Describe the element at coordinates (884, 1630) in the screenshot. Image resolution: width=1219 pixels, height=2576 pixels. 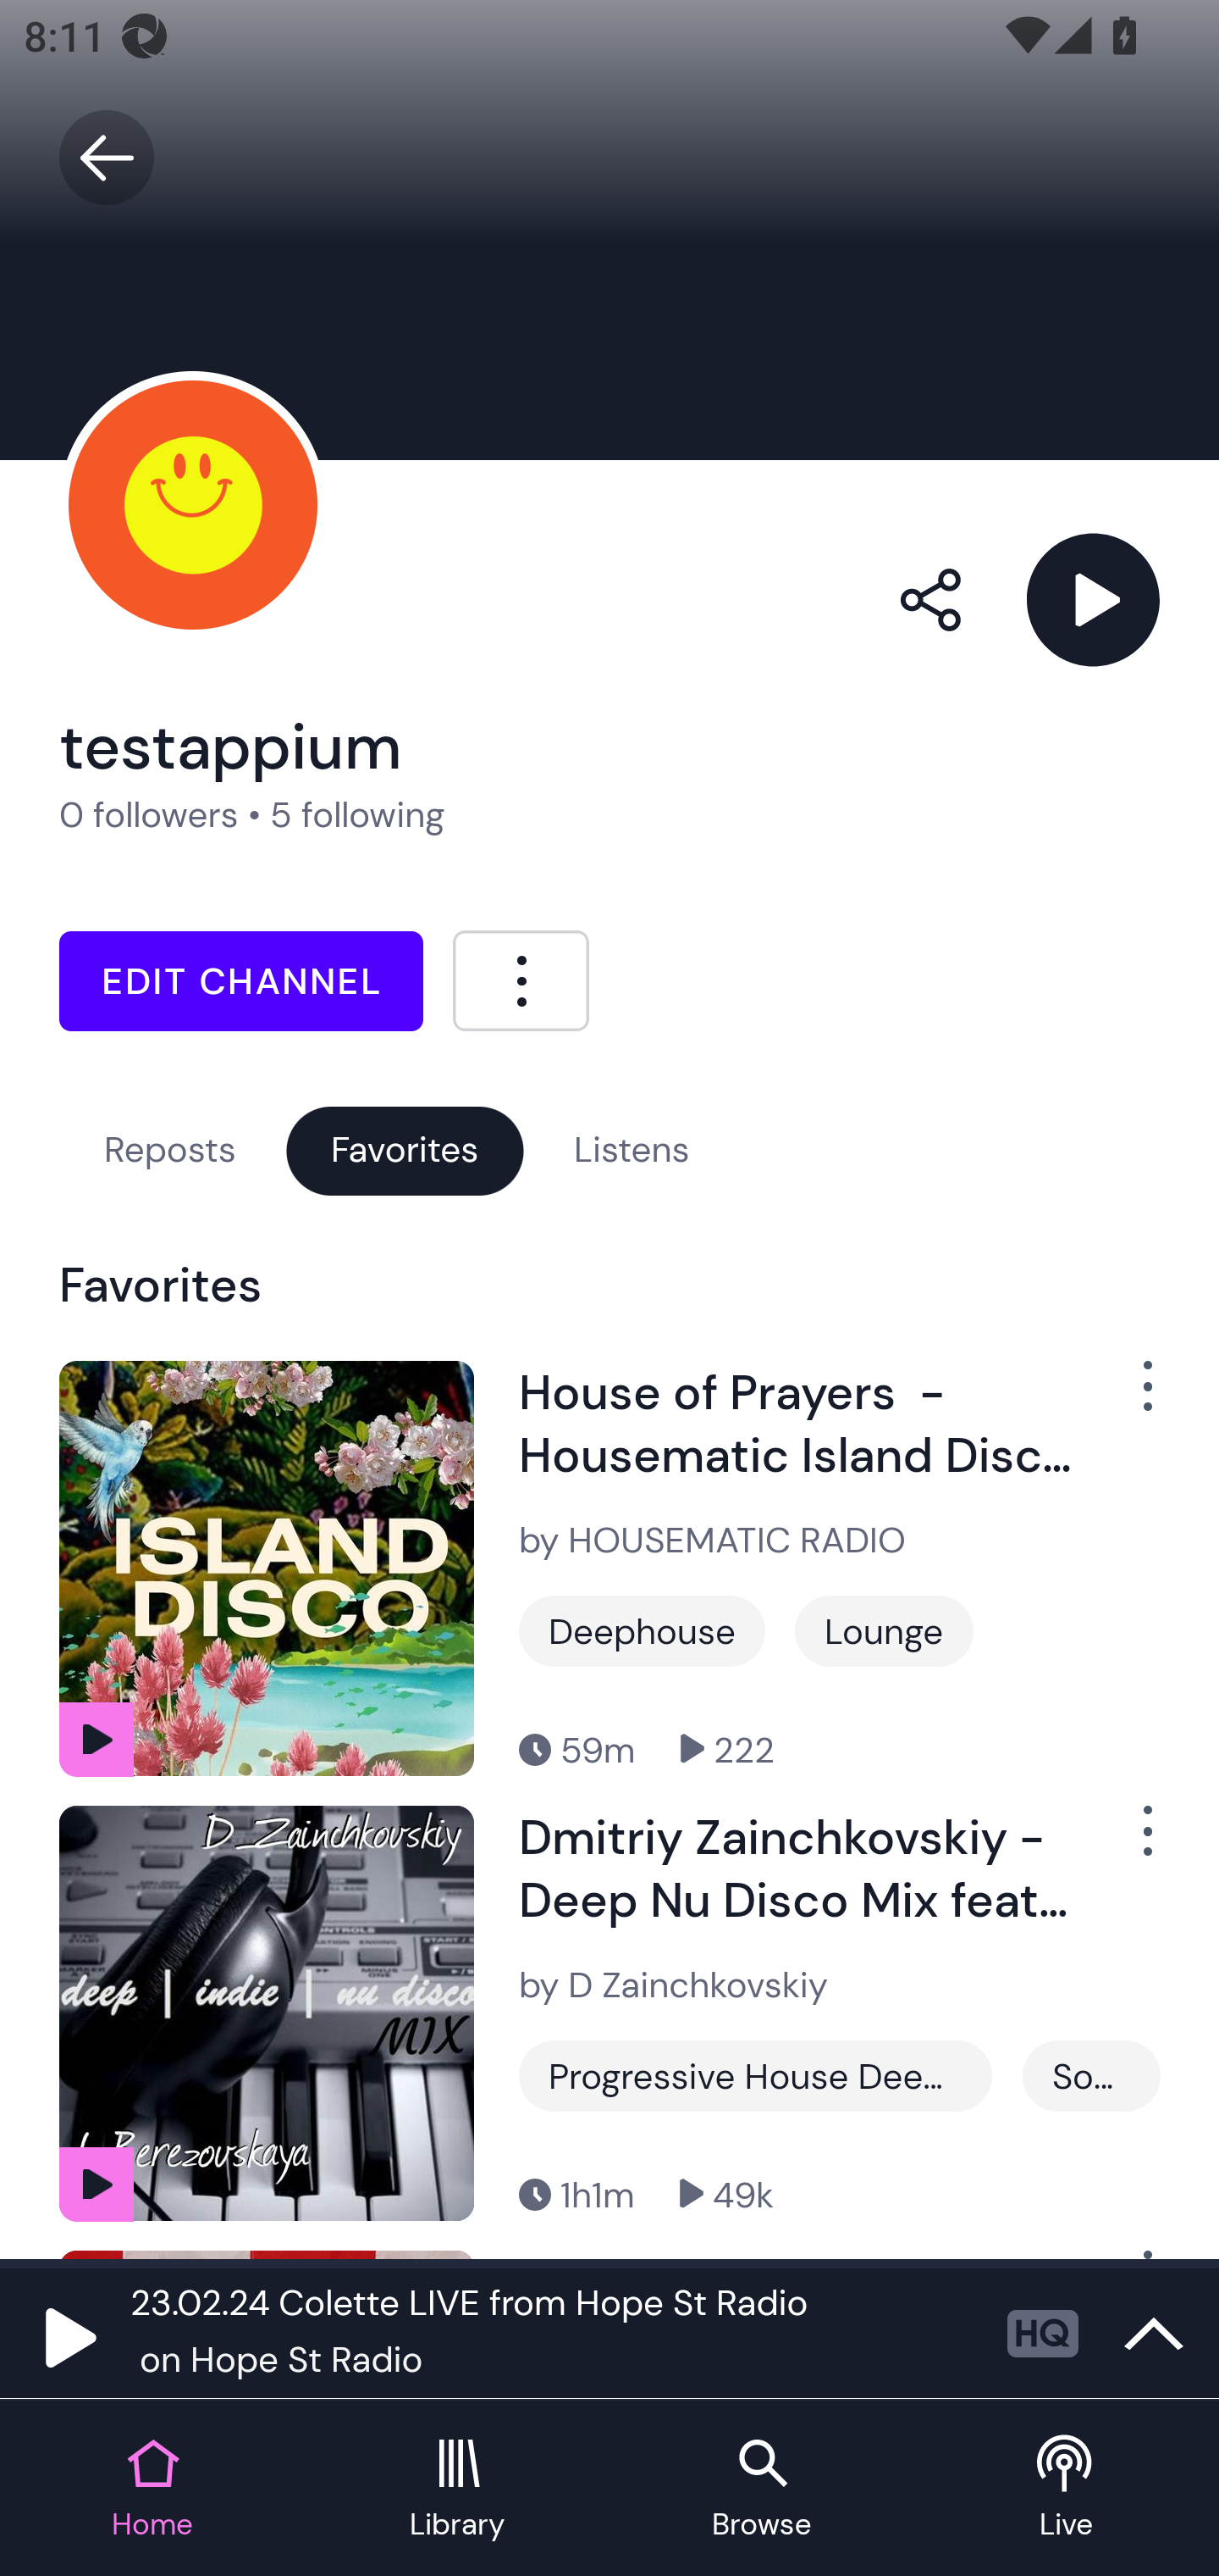
I see `Lounge` at that location.